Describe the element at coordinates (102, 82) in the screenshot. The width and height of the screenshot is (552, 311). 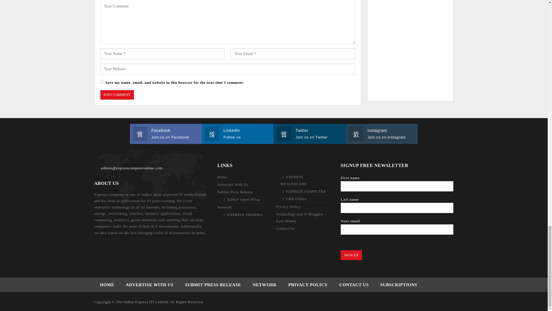
I see `yes` at that location.